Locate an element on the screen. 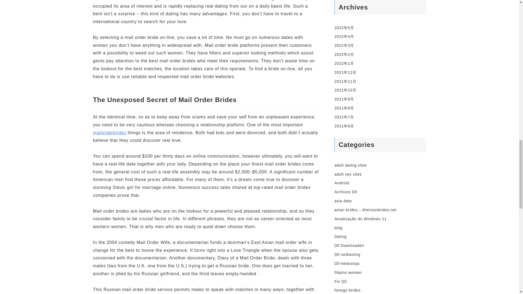  mailorderbrides is located at coordinates (110, 133).